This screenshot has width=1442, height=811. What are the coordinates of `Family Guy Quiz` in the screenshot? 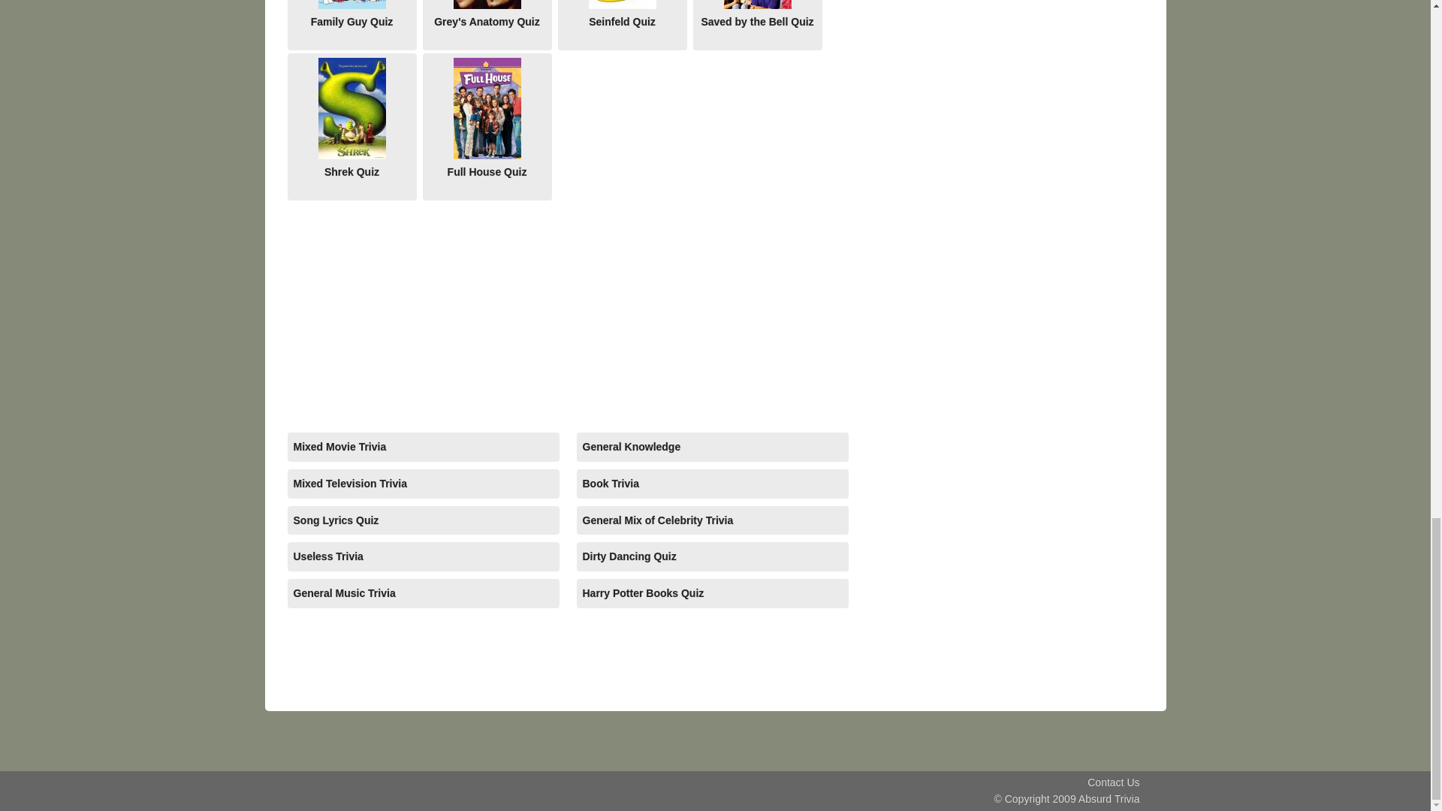 It's located at (351, 25).